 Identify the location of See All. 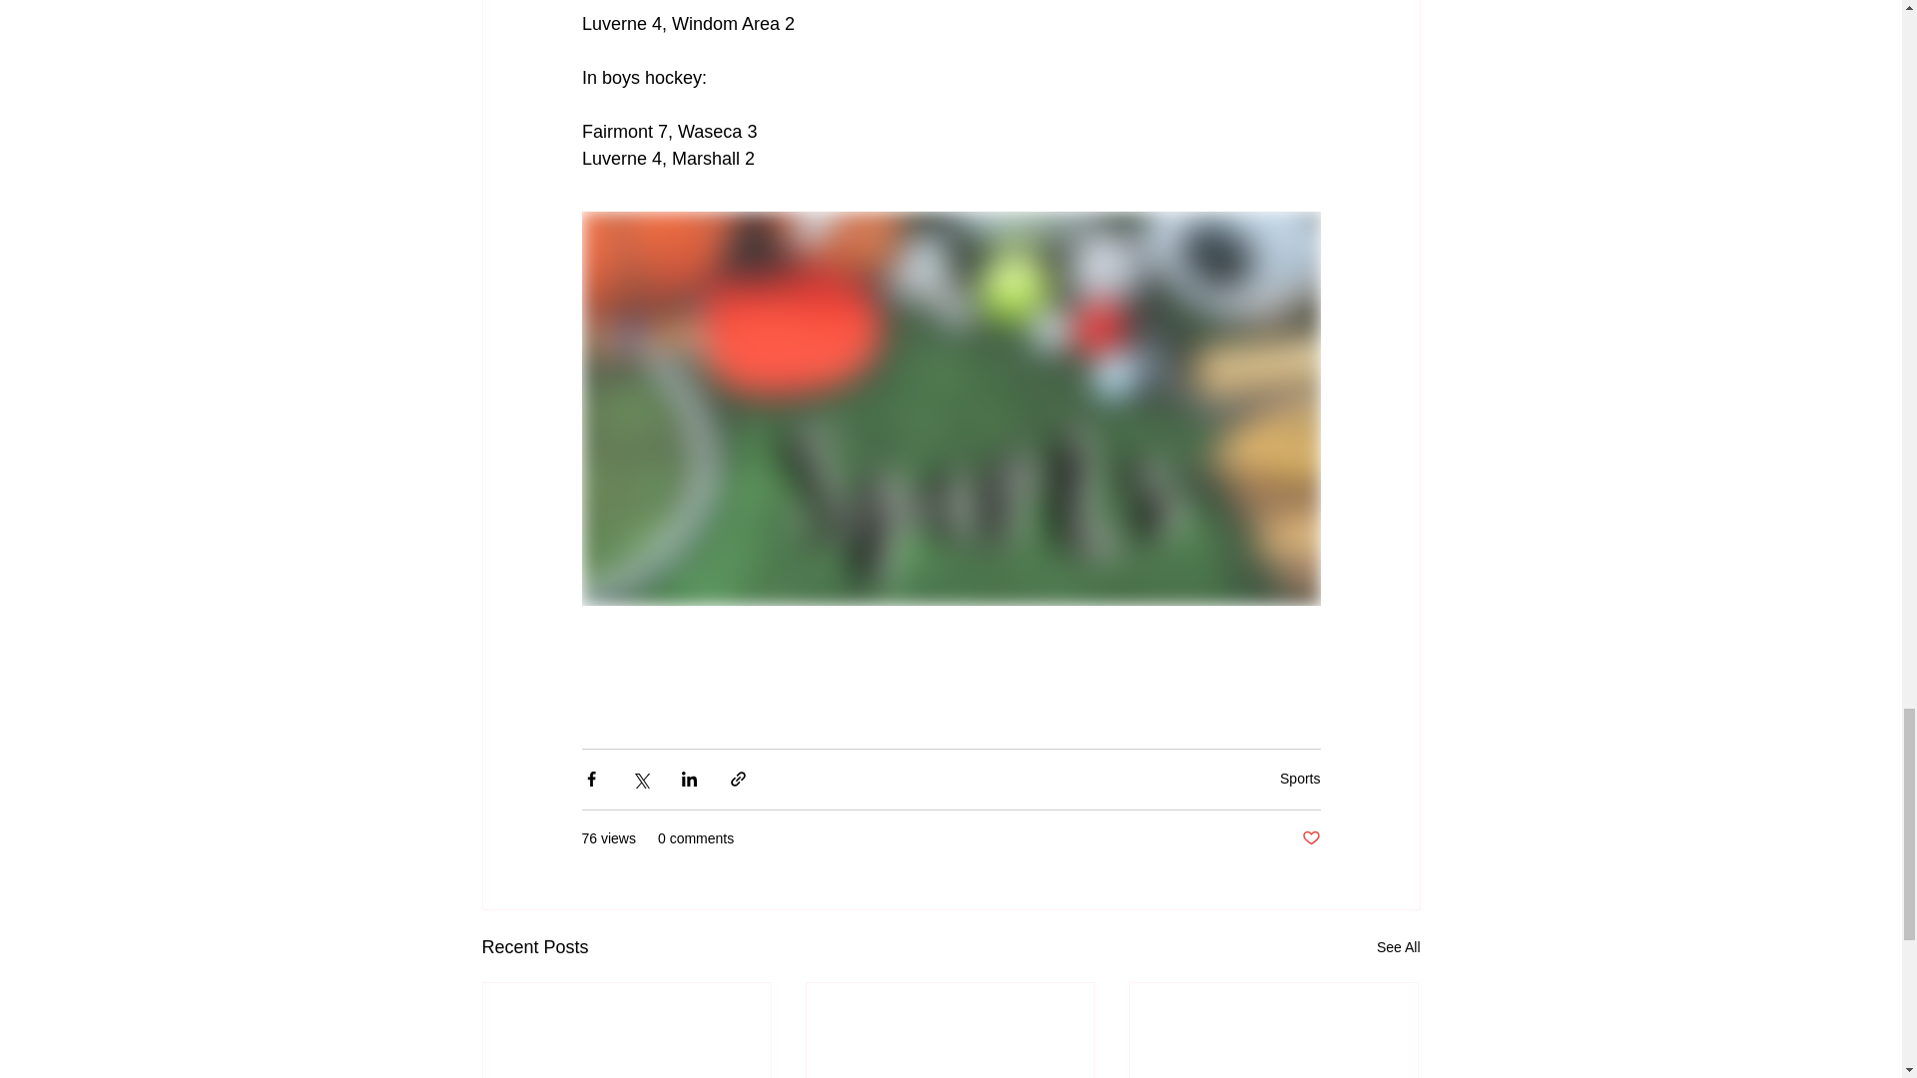
(1398, 948).